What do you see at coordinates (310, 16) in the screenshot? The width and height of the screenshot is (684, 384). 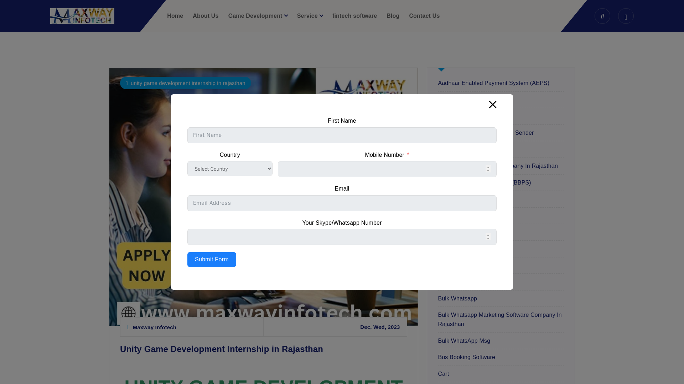 I see `Service` at bounding box center [310, 16].